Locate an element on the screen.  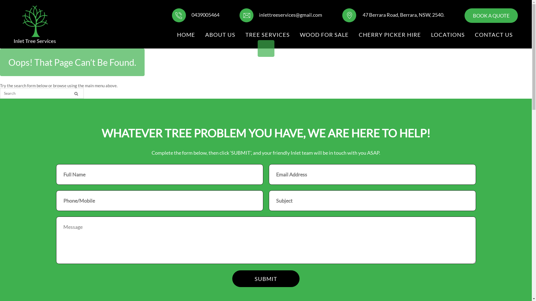
CONTACT US is located at coordinates (494, 35).